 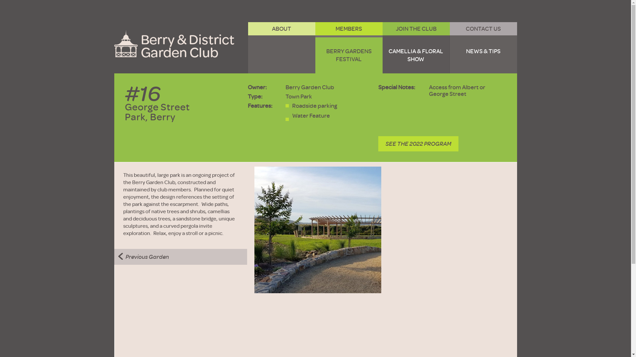 I want to click on NEWS & TIPS, so click(x=484, y=56).